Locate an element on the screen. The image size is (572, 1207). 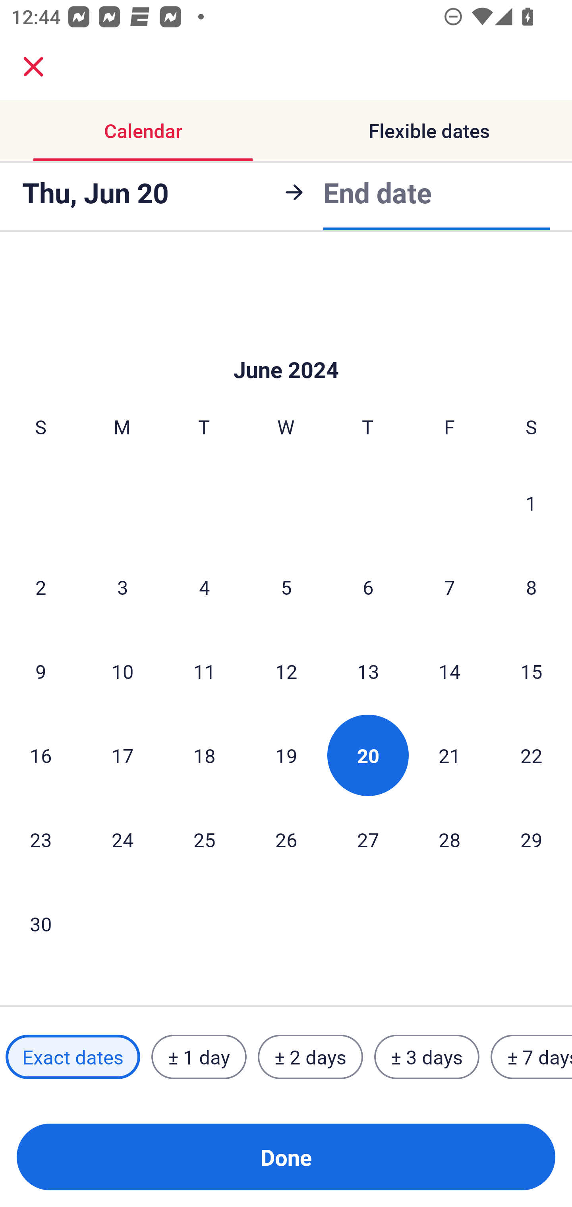
26 Wednesday, June 26, 2024 is located at coordinates (286, 839).